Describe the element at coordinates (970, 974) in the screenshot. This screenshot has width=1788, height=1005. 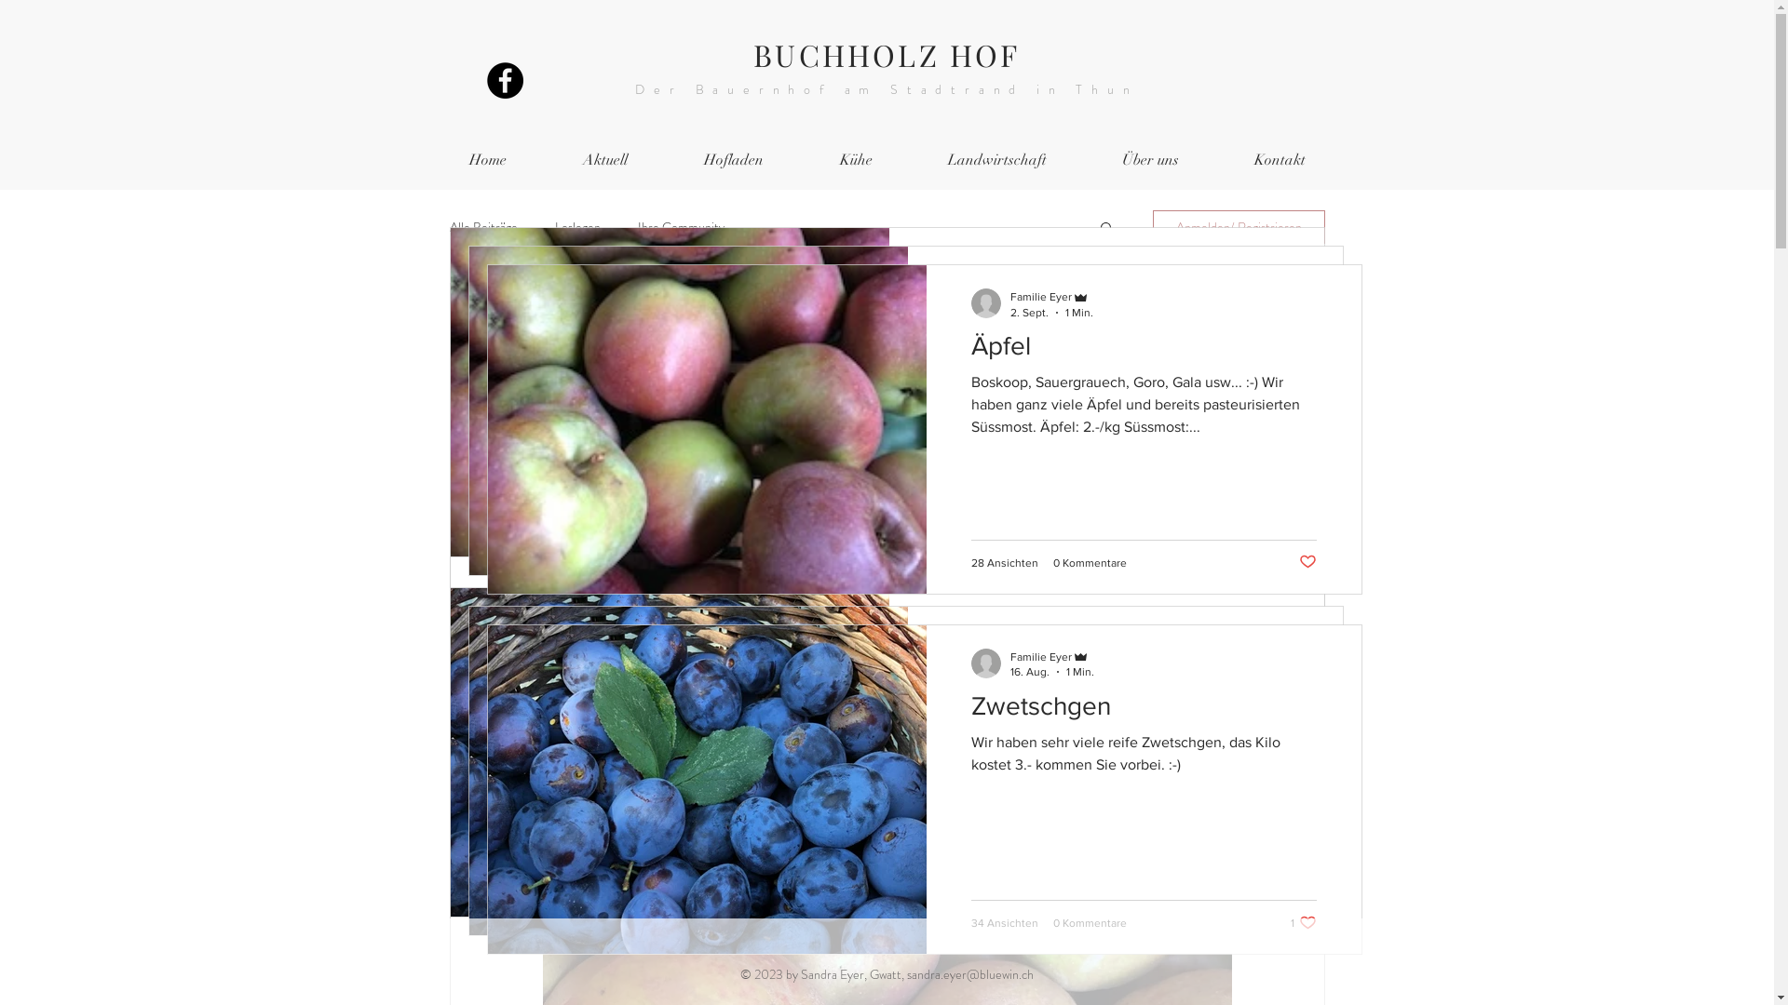
I see `sandra.eyer@bluewin.ch` at that location.